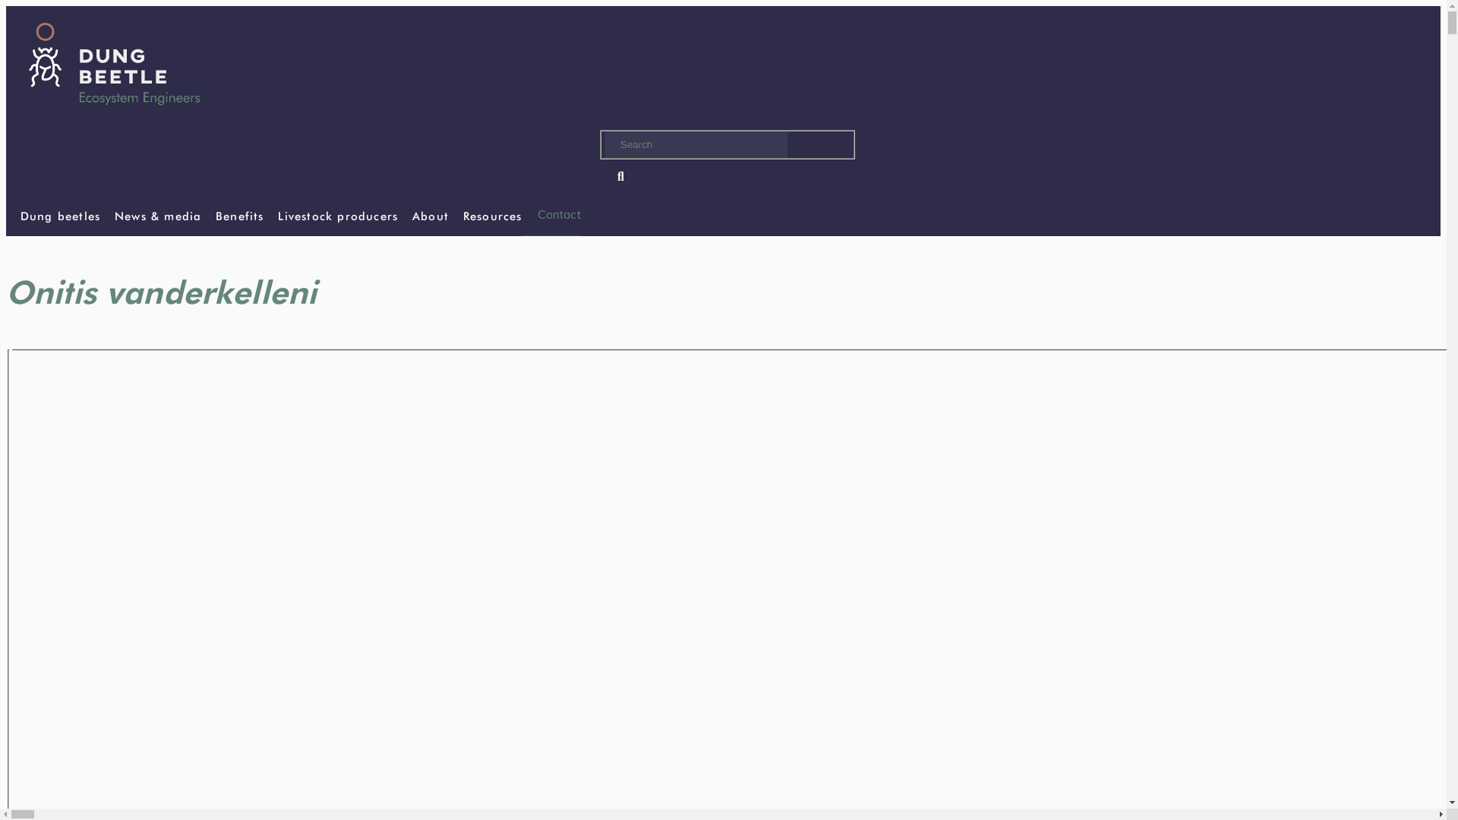 This screenshot has height=820, width=1458. I want to click on Menu, so click(16, 15).